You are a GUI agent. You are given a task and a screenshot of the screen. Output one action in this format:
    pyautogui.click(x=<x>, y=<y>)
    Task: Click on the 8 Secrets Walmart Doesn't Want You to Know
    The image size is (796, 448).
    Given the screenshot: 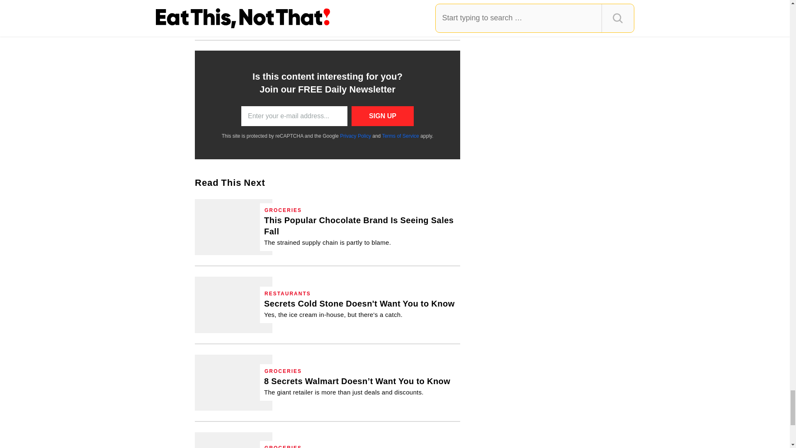 What is the action you would take?
    pyautogui.click(x=233, y=382)
    